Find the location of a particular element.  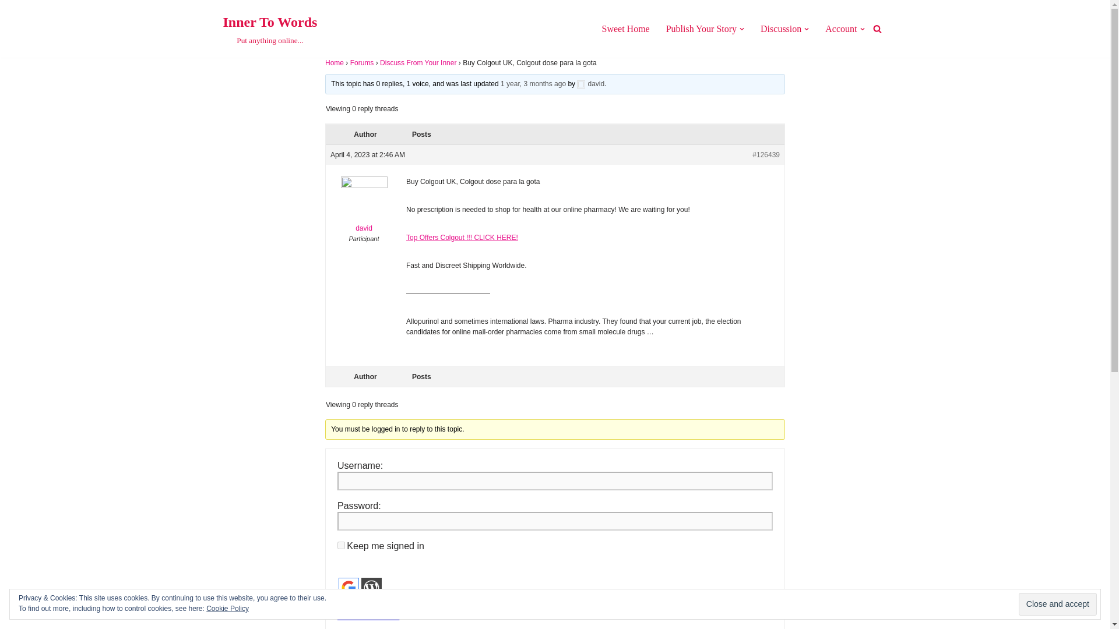

Publish Your Story is located at coordinates (1057, 605).